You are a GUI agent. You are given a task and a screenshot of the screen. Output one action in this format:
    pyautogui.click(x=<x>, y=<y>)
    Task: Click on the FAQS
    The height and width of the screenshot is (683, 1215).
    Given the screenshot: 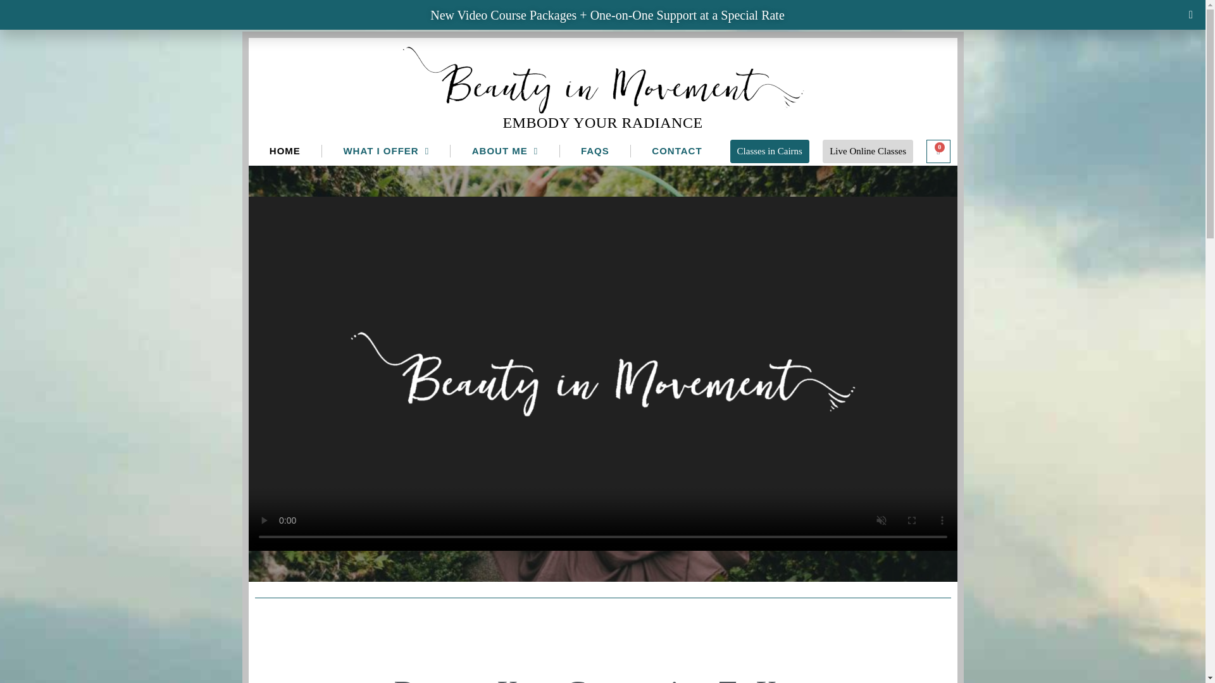 What is the action you would take?
    pyautogui.click(x=595, y=151)
    